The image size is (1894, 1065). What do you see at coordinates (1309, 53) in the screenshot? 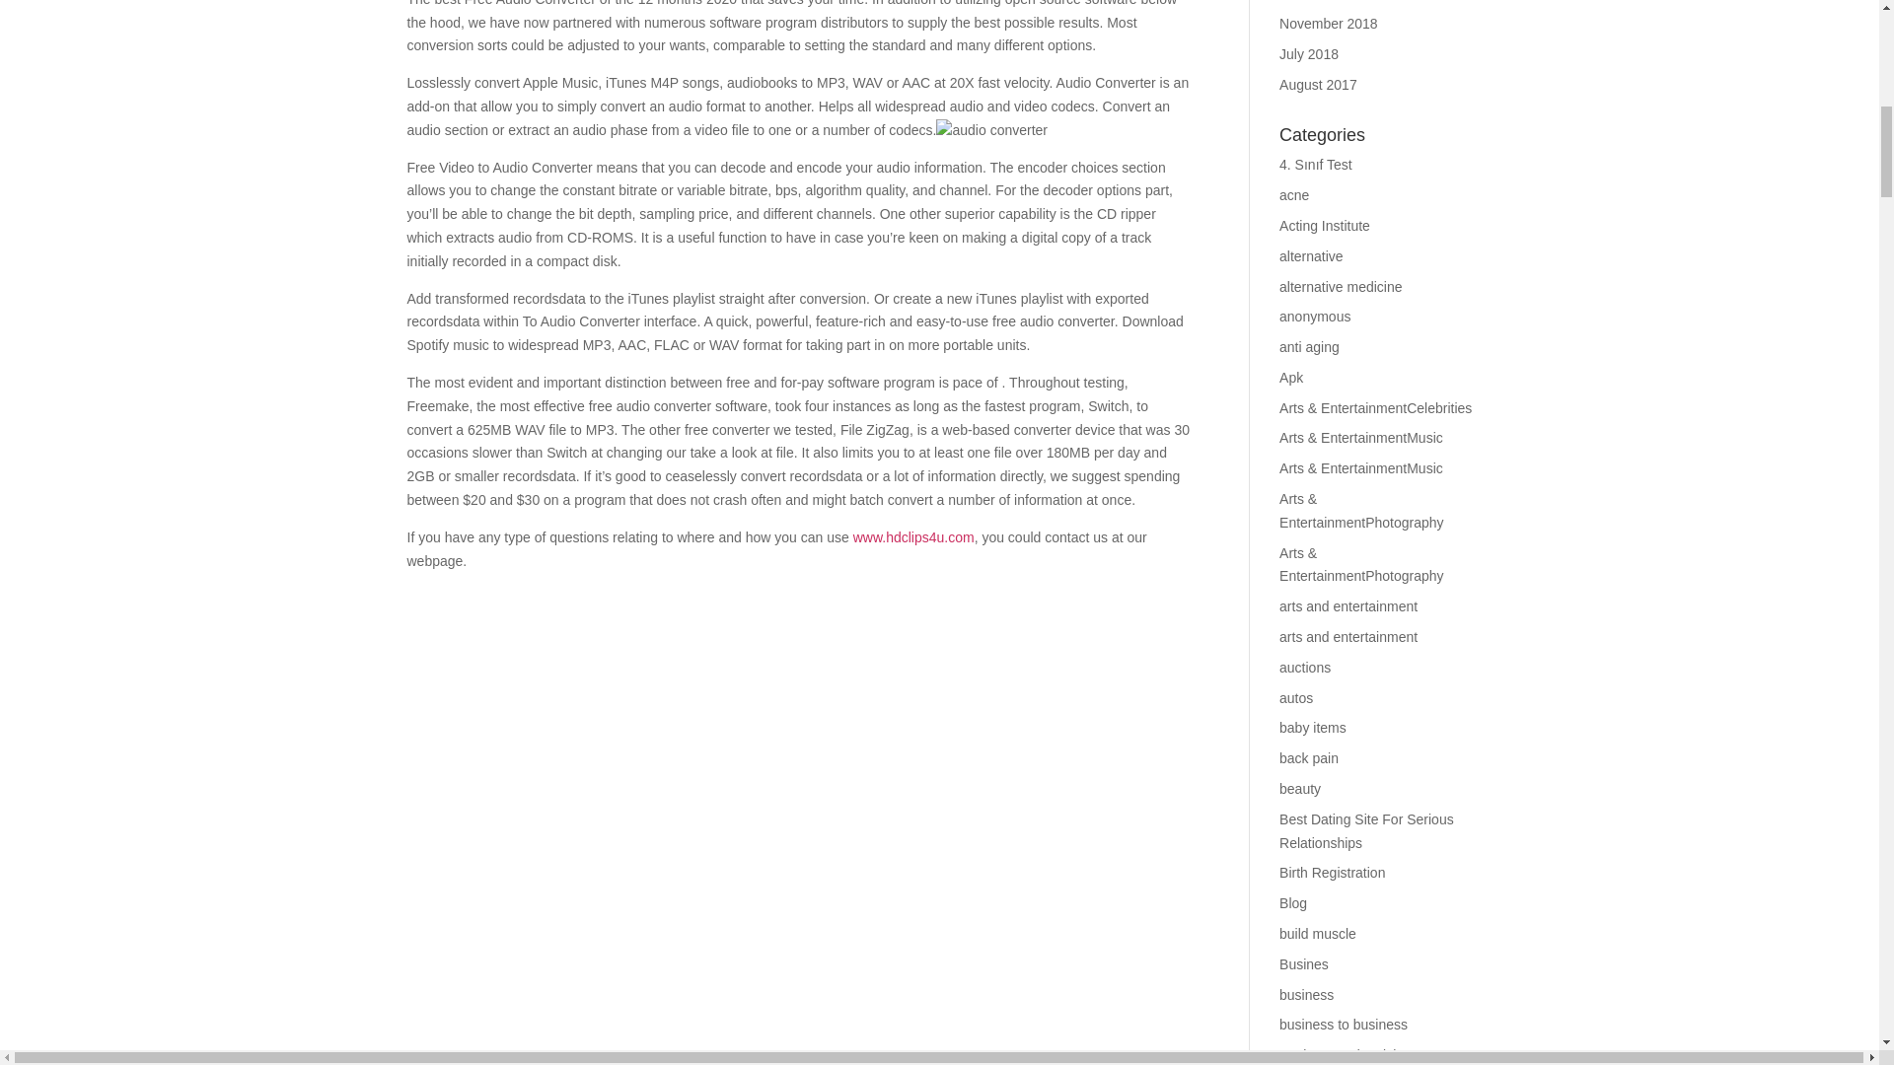
I see `July 2018` at bounding box center [1309, 53].